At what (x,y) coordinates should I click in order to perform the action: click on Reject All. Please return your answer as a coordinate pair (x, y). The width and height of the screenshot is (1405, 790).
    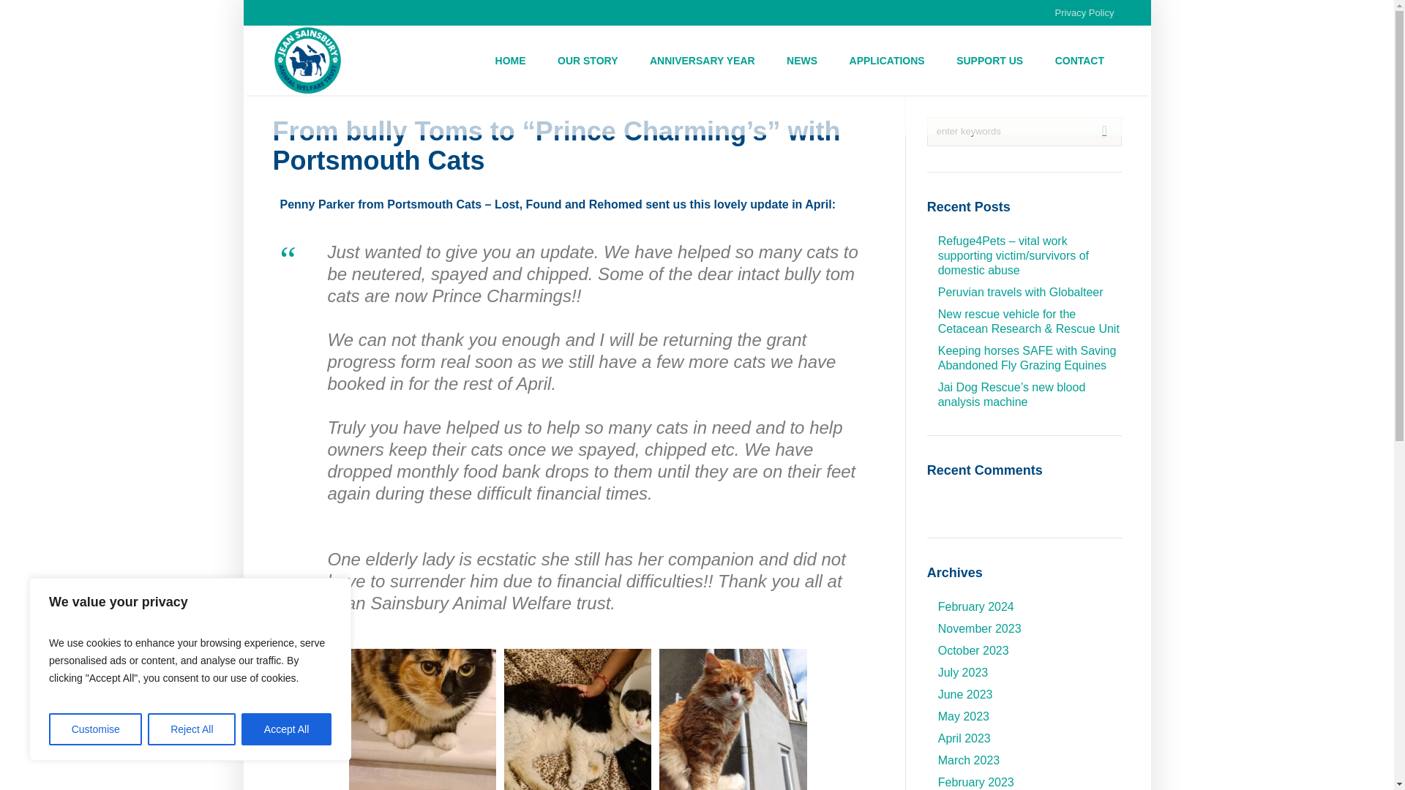
    Looking at the image, I should click on (192, 729).